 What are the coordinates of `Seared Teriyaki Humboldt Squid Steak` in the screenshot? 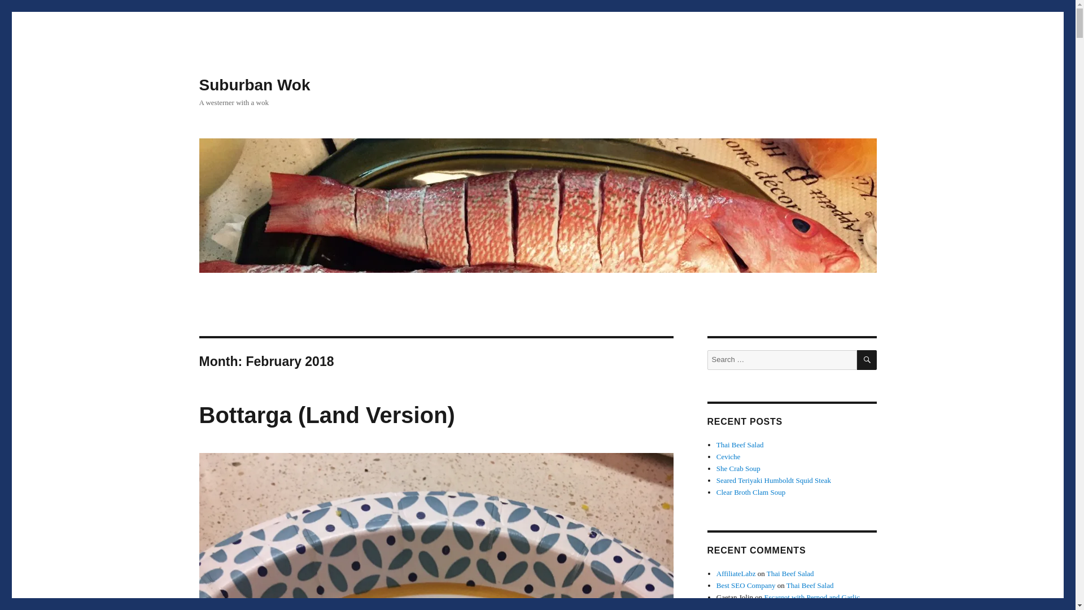 It's located at (773, 480).